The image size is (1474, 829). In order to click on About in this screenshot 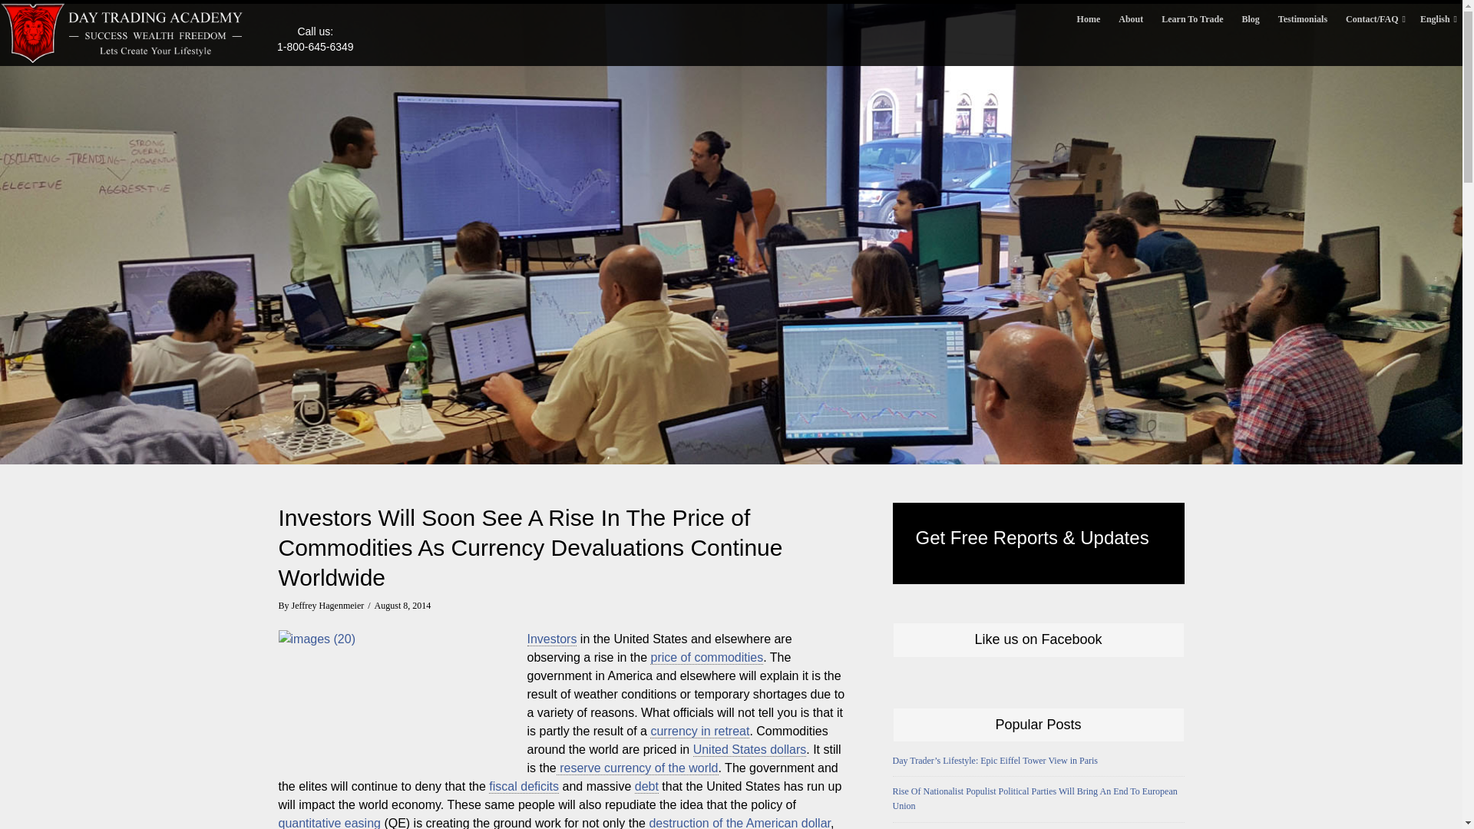, I will do `click(1131, 18)`.